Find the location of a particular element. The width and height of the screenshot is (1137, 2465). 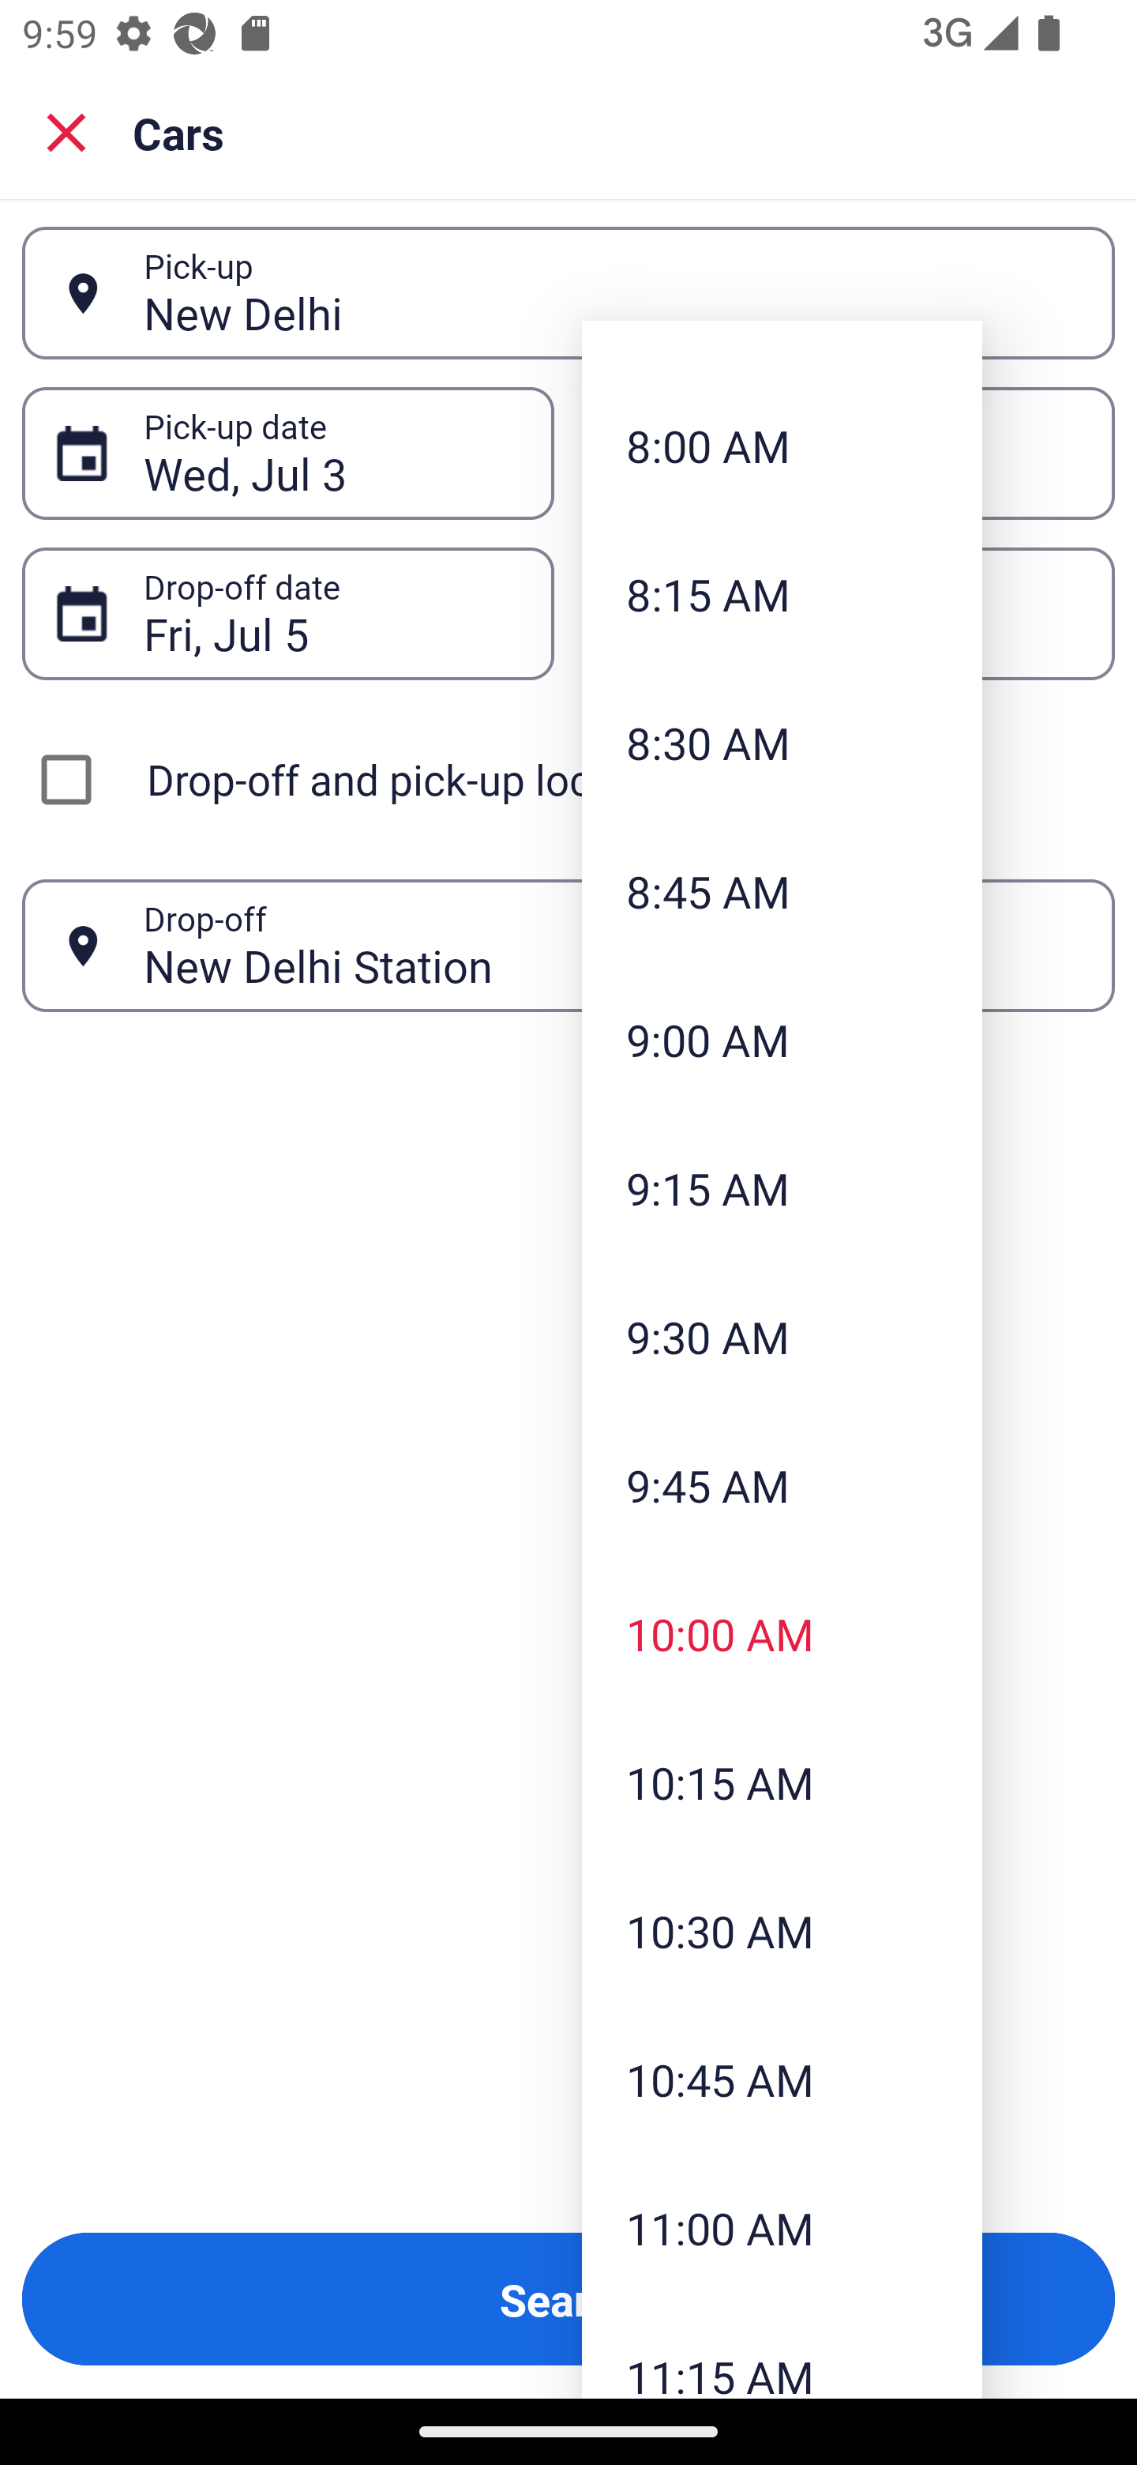

8:45 AM is located at coordinates (782, 891).